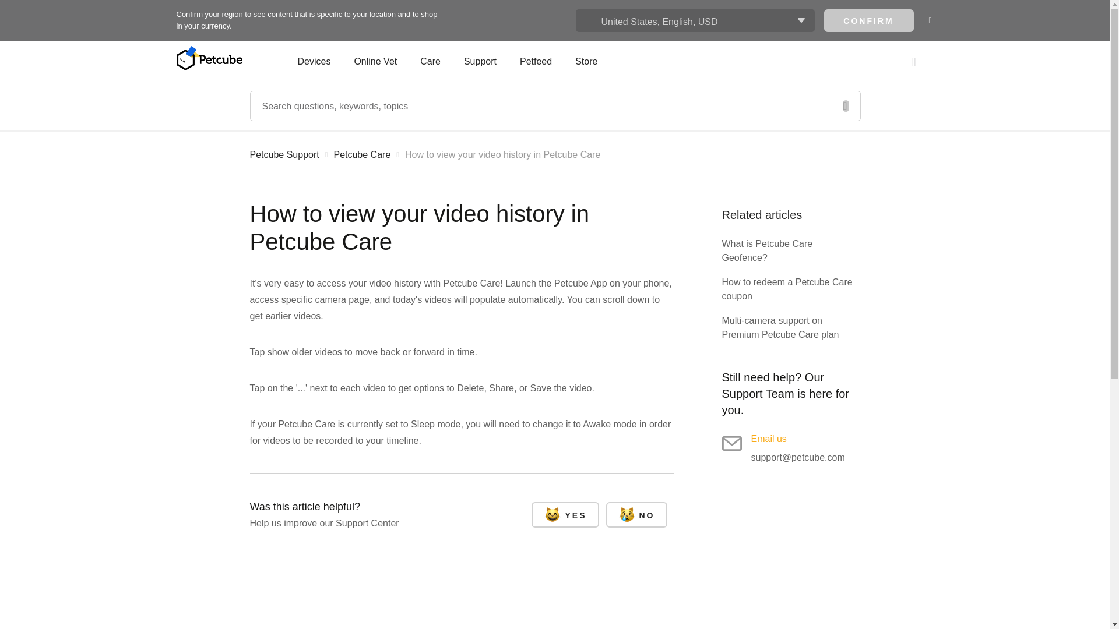 This screenshot has height=629, width=1119. I want to click on Store, so click(586, 61).